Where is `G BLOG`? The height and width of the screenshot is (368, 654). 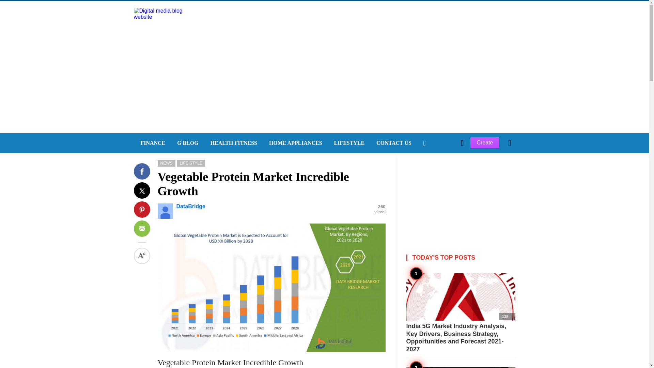 G BLOG is located at coordinates (187, 143).